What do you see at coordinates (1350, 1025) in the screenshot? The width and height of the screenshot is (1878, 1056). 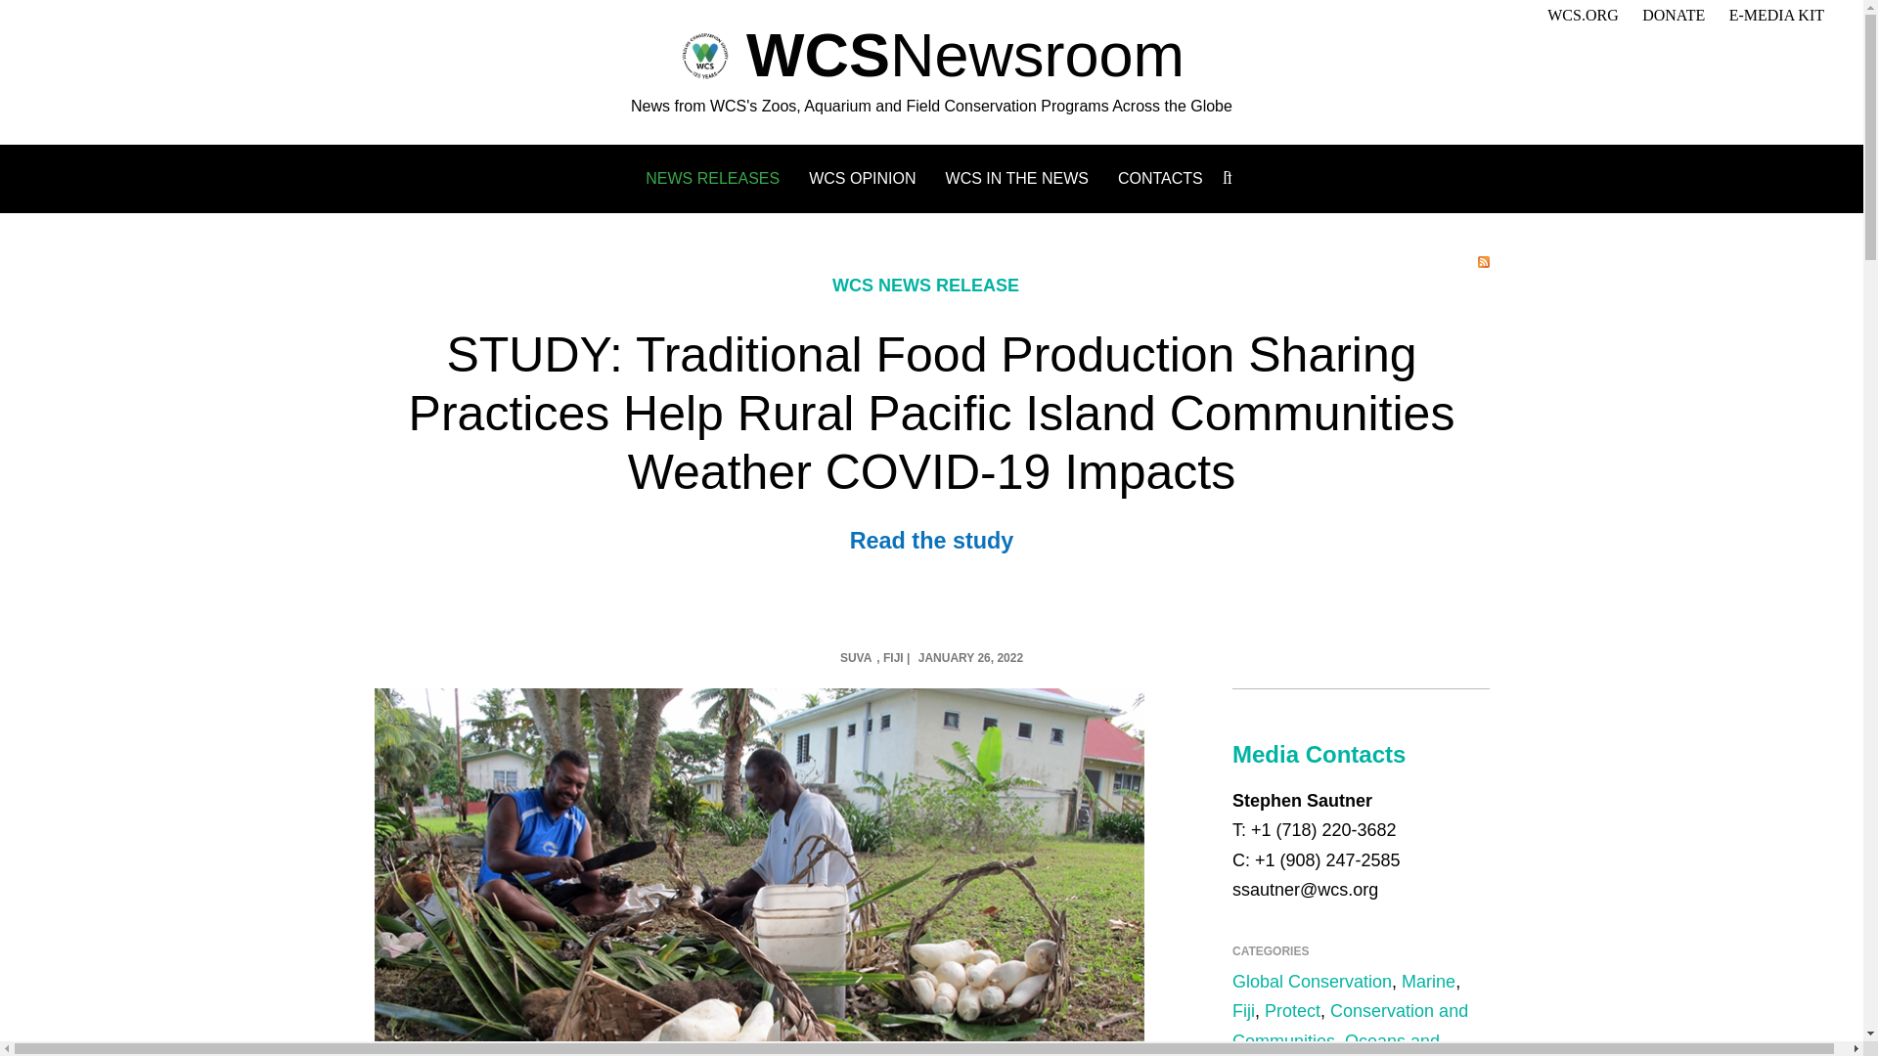 I see `Conservation and Communities` at bounding box center [1350, 1025].